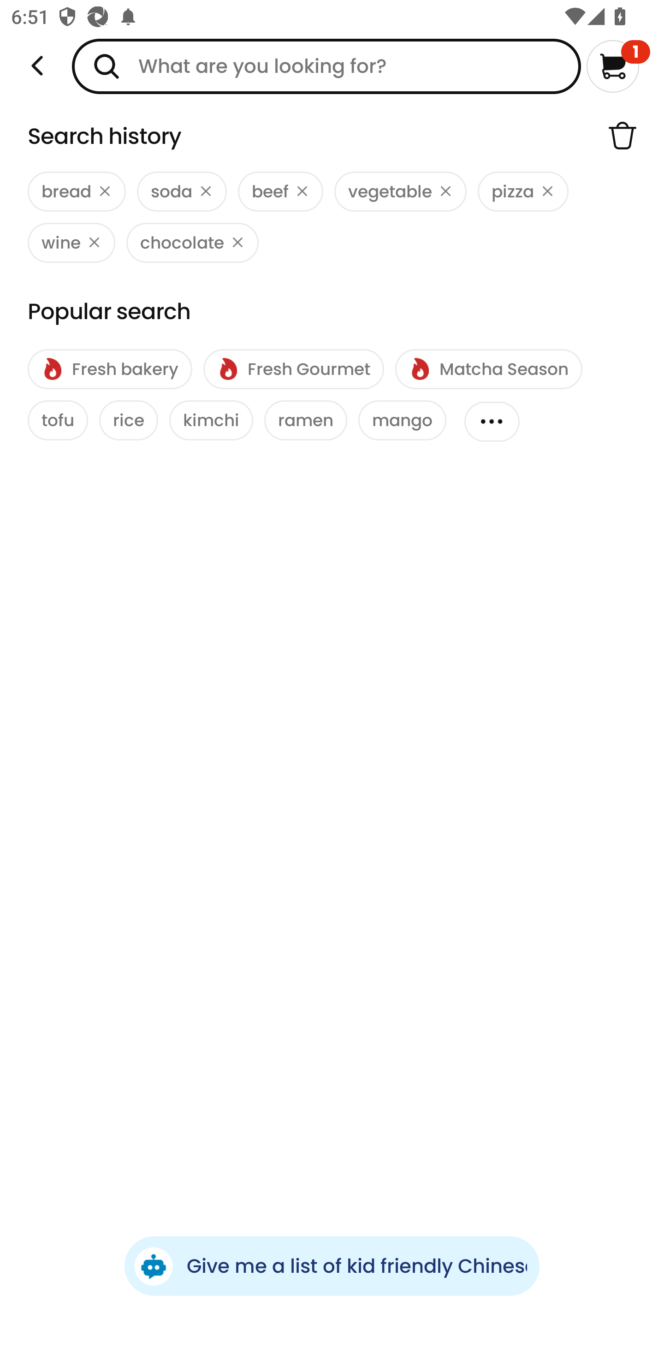 The image size is (664, 1365). I want to click on pizza, so click(523, 191).